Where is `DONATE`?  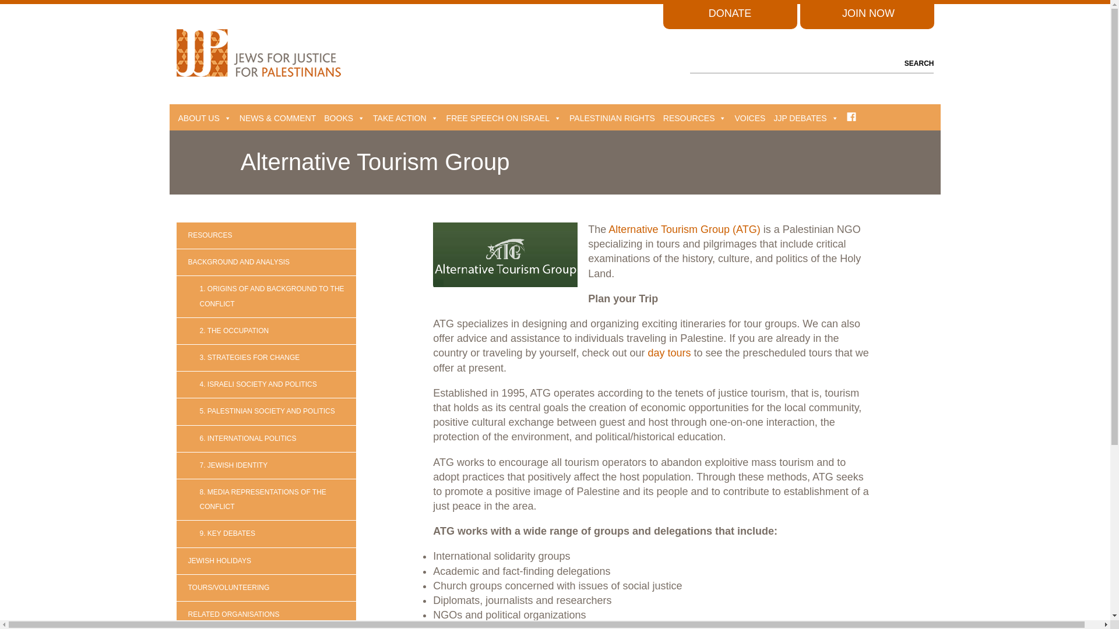 DONATE is located at coordinates (730, 13).